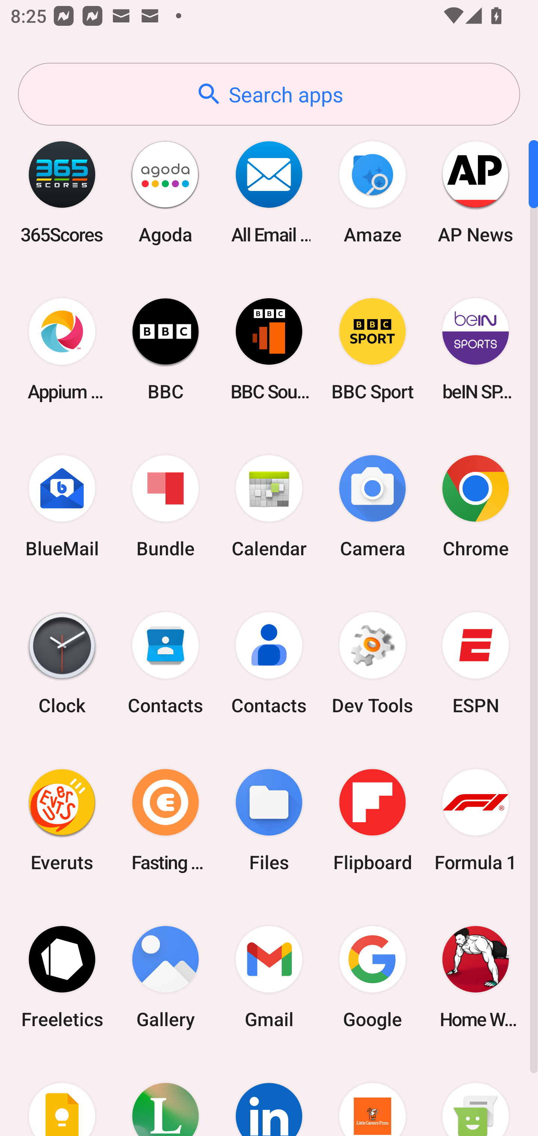 This screenshot has width=538, height=1136. What do you see at coordinates (62, 507) in the screenshot?
I see `BlueMail` at bounding box center [62, 507].